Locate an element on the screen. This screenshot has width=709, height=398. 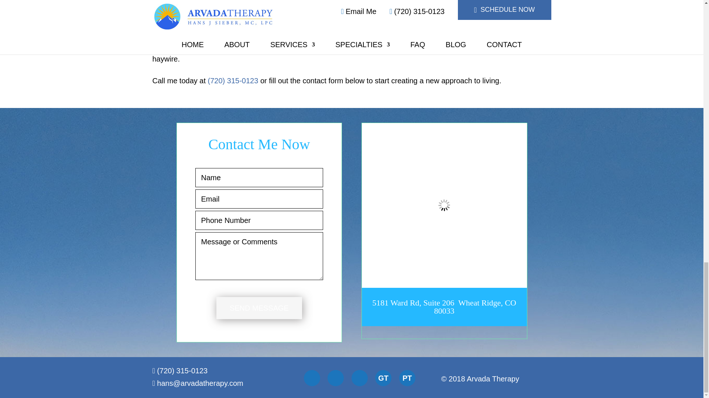
SEND MESSAGE is located at coordinates (259, 308).